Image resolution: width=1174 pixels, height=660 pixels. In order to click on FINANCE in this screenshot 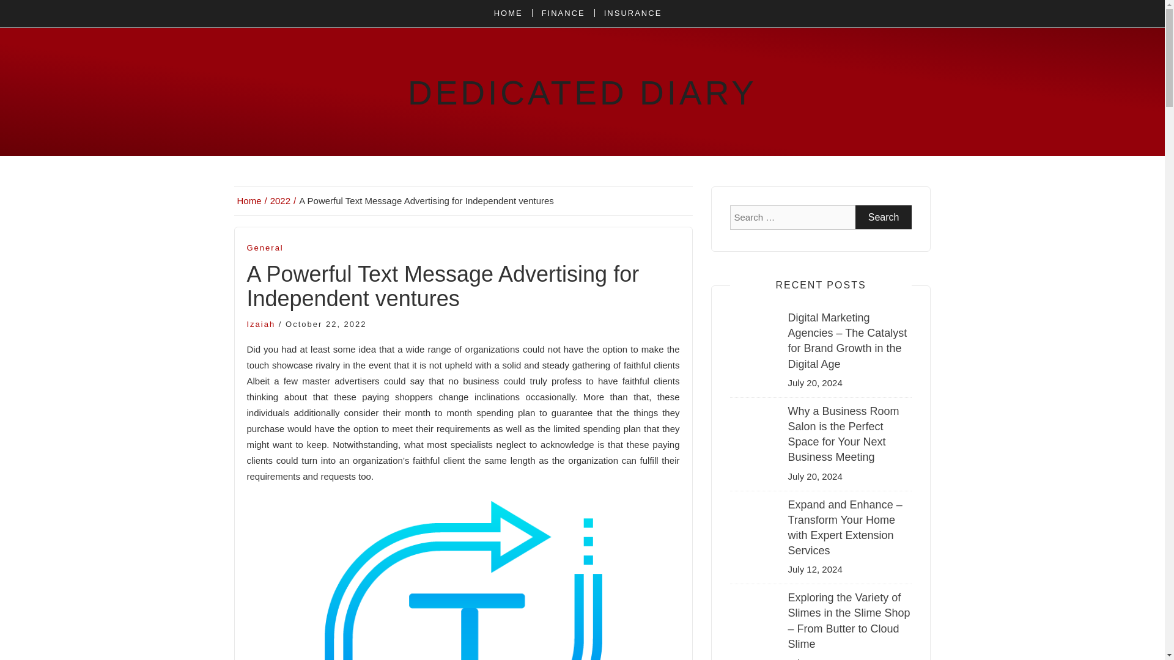, I will do `click(563, 13)`.